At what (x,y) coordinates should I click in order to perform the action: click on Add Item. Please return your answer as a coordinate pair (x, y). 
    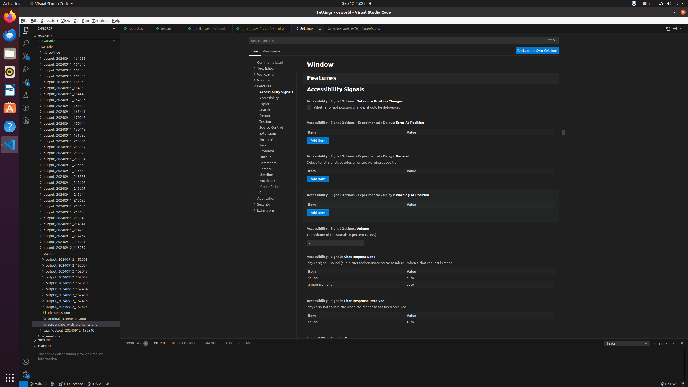
    Looking at the image, I should click on (318, 140).